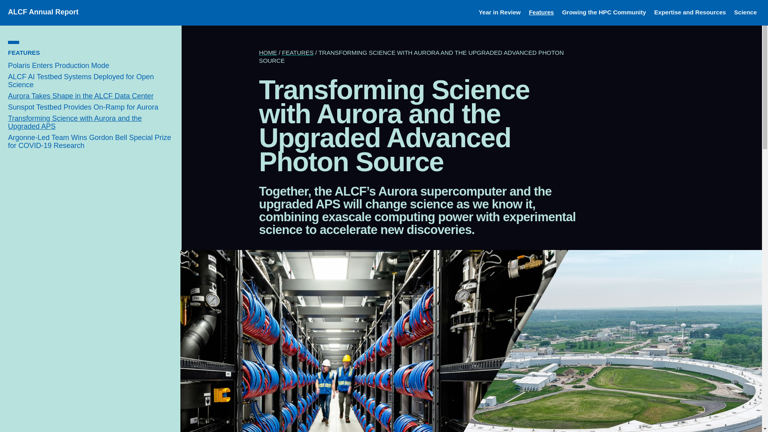  Describe the element at coordinates (541, 12) in the screenshot. I see `Features` at that location.